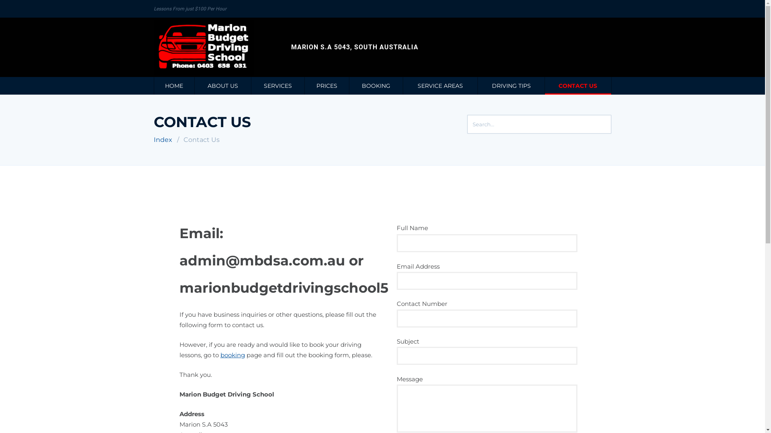 Image resolution: width=771 pixels, height=433 pixels. I want to click on SERVICES, so click(278, 86).